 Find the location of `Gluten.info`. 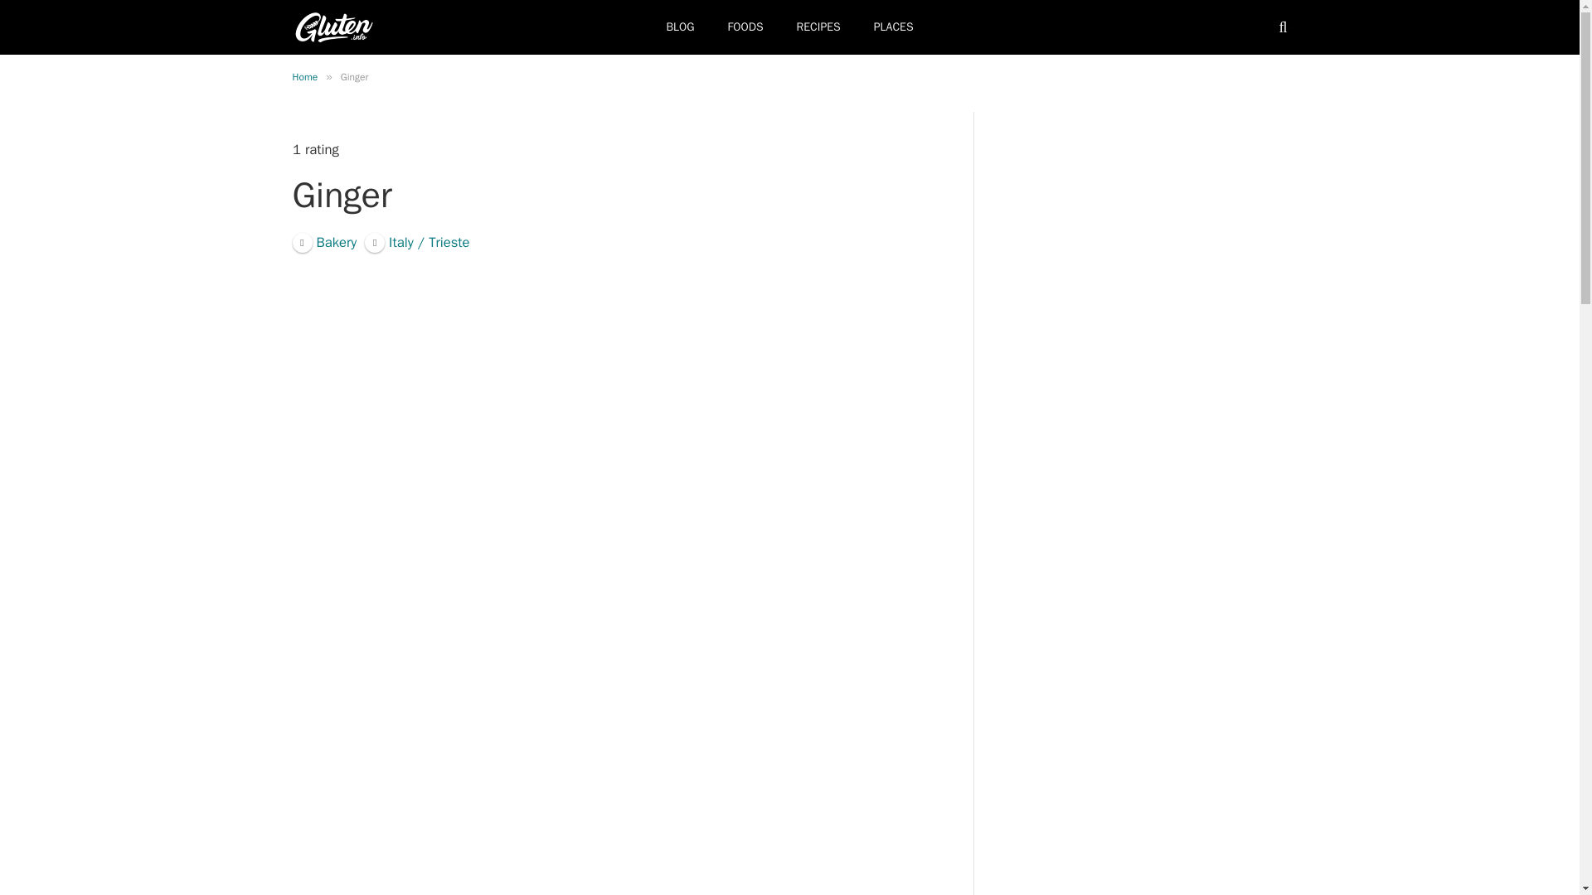

Gluten.info is located at coordinates (333, 27).